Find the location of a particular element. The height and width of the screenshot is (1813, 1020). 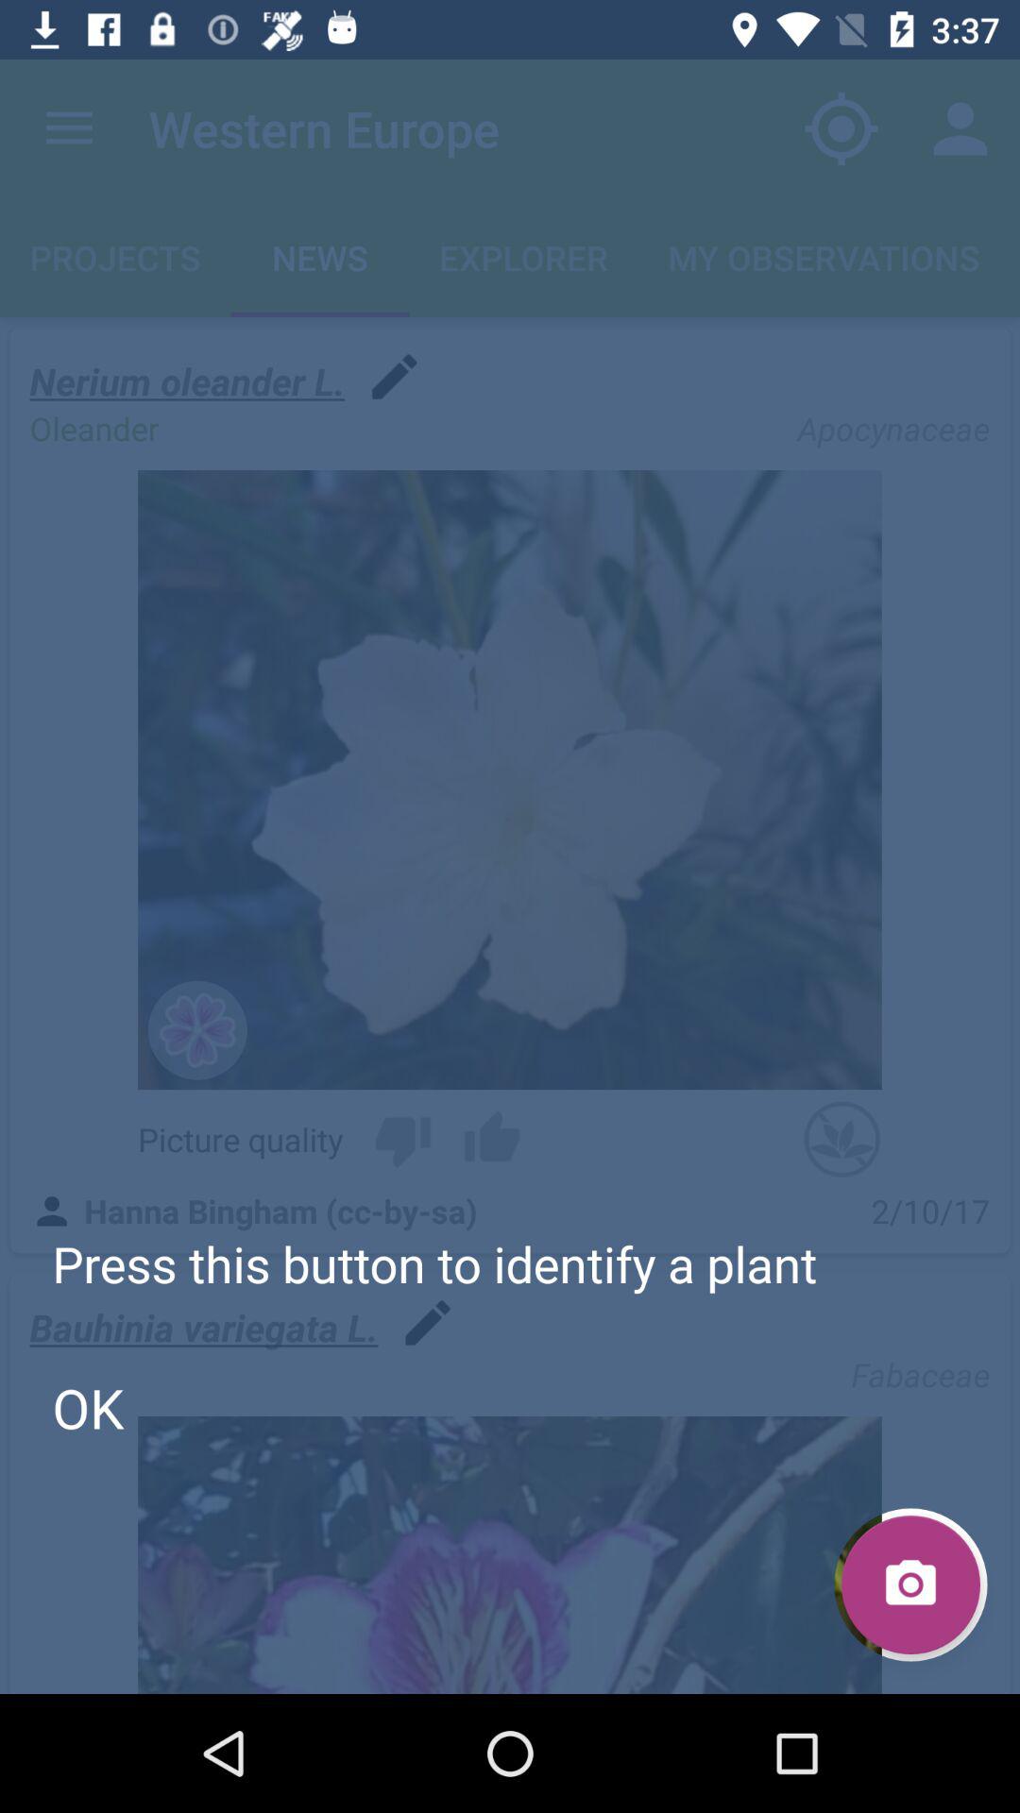

tap item below the press this button is located at coordinates (88, 1407).